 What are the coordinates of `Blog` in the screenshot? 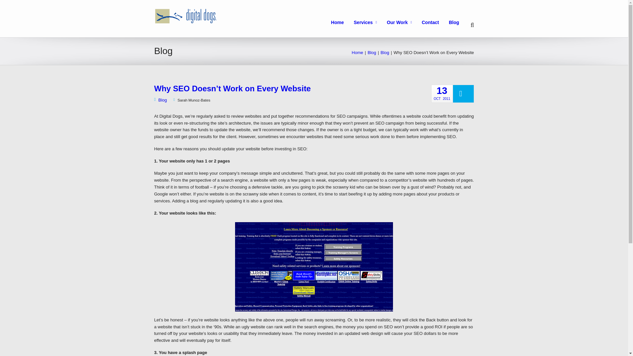 It's located at (384, 53).